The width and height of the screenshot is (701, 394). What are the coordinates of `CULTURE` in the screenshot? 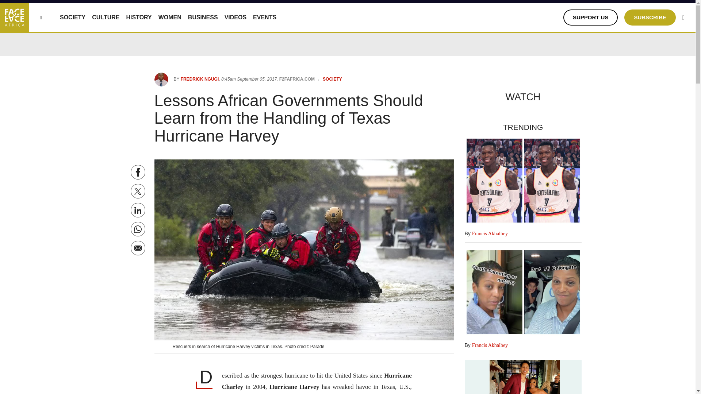 It's located at (105, 17).